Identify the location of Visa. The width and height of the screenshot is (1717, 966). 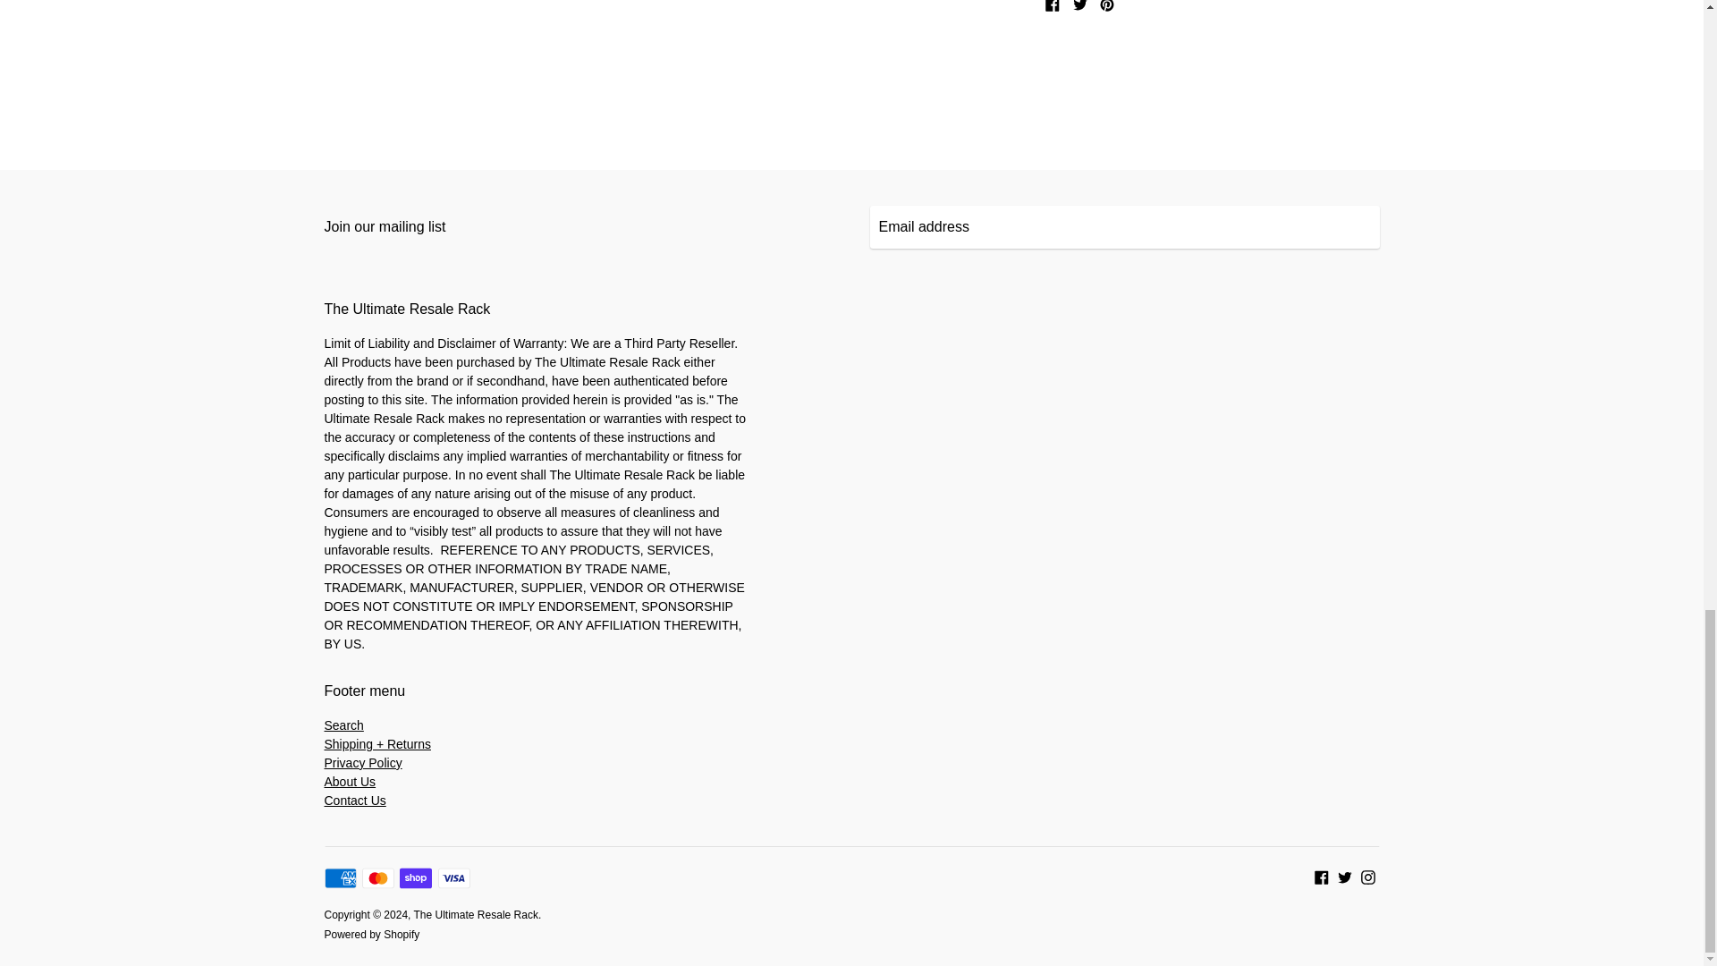
(454, 877).